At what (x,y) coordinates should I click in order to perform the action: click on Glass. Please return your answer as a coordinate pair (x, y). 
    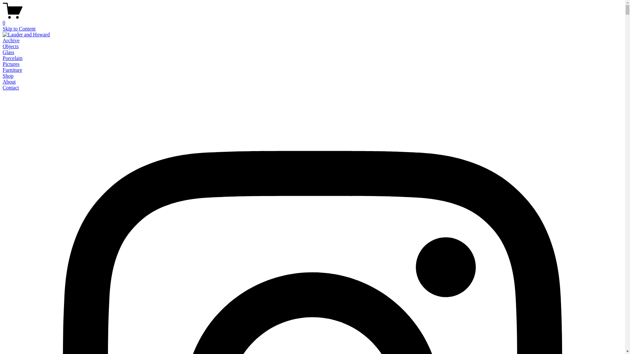
    Looking at the image, I should click on (9, 52).